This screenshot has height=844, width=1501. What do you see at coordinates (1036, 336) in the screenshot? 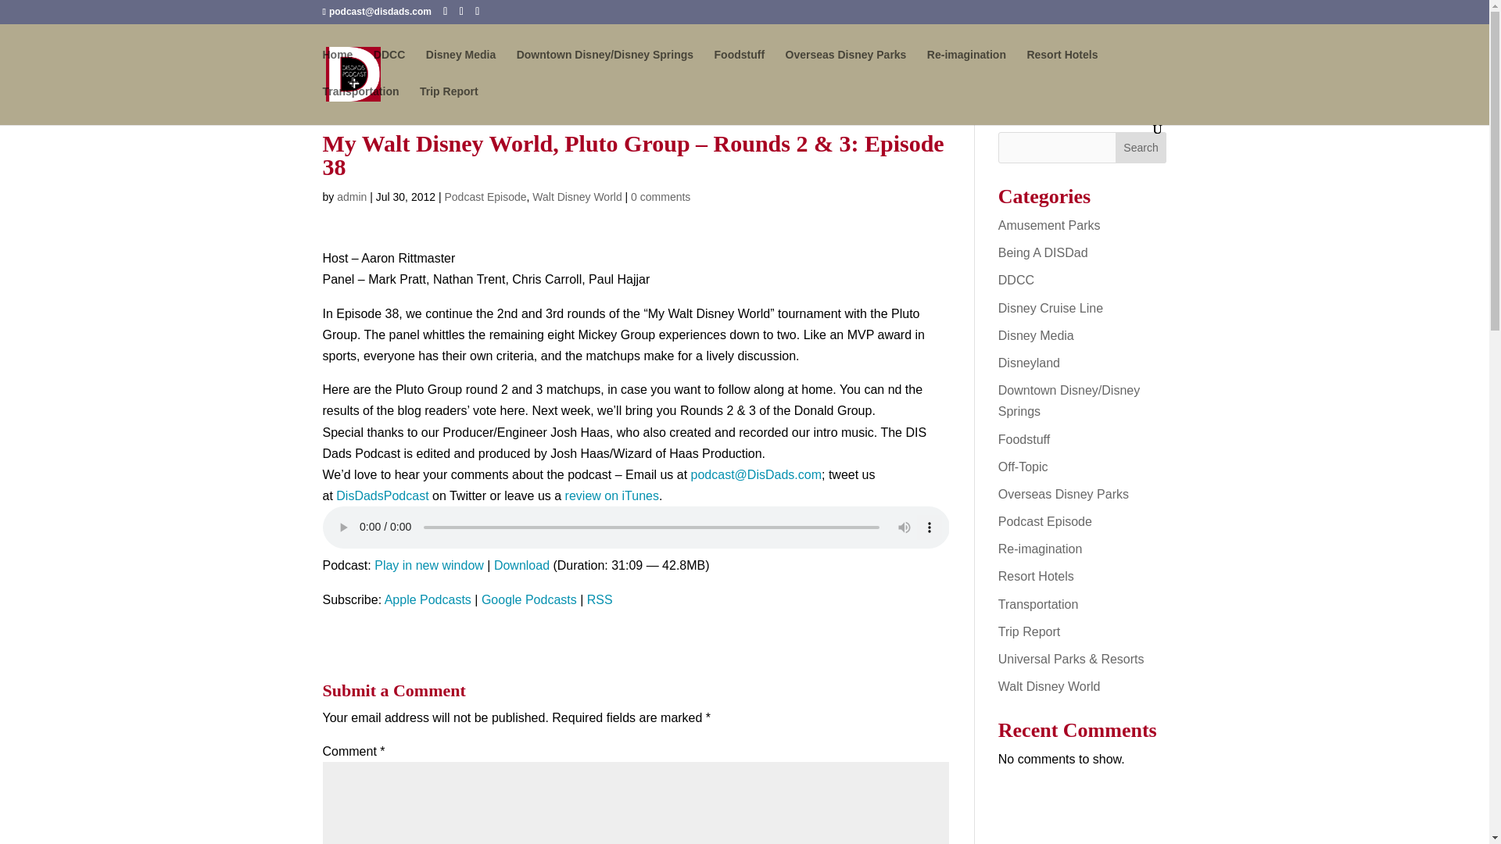
I see `Disney Media` at bounding box center [1036, 336].